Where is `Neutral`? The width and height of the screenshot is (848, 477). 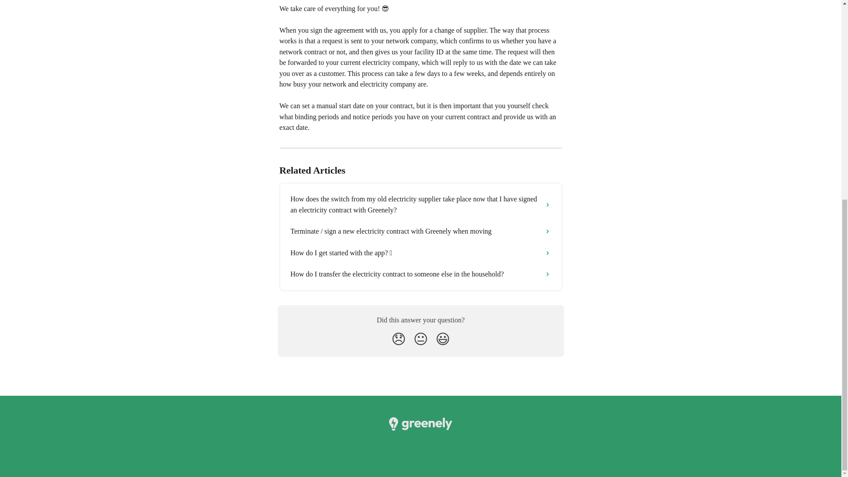 Neutral is located at coordinates (420, 339).